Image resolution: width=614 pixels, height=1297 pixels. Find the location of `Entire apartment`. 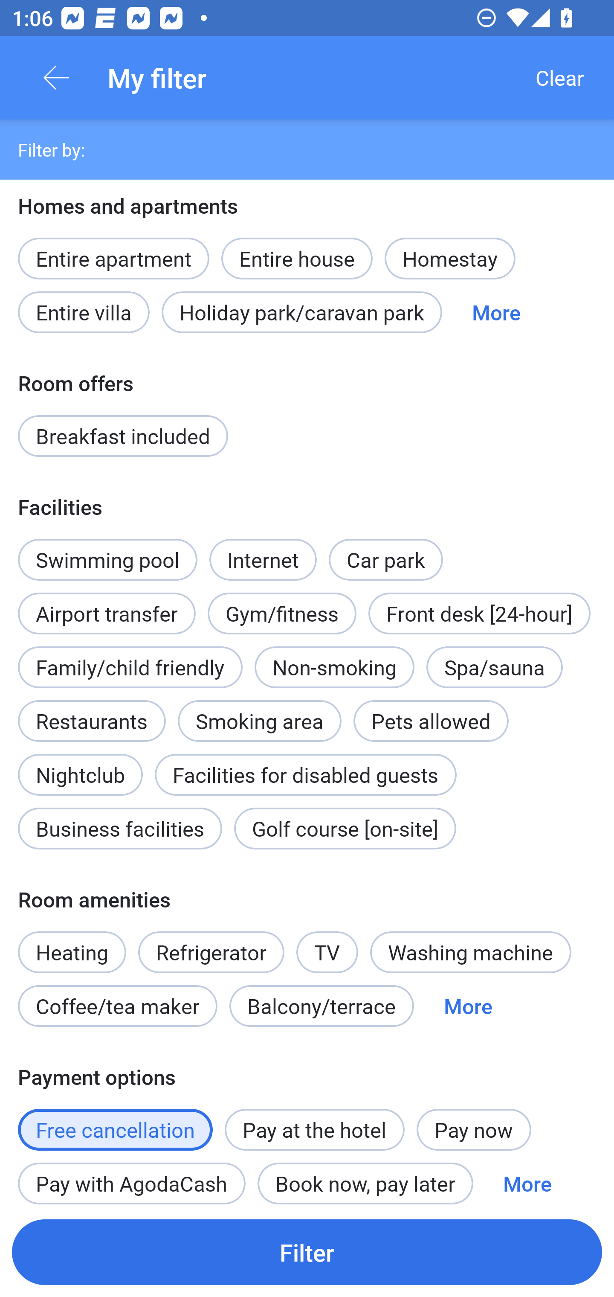

Entire apartment is located at coordinates (113, 259).